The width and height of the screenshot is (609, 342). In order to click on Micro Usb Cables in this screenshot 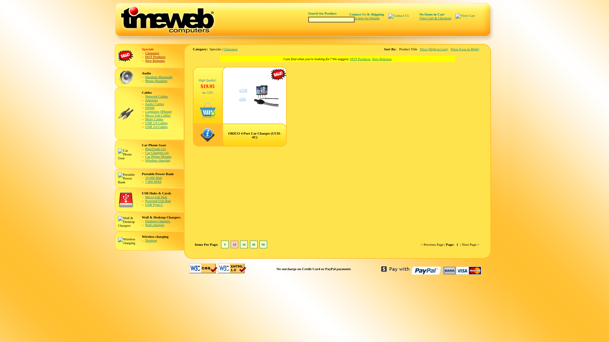, I will do `click(158, 115)`.